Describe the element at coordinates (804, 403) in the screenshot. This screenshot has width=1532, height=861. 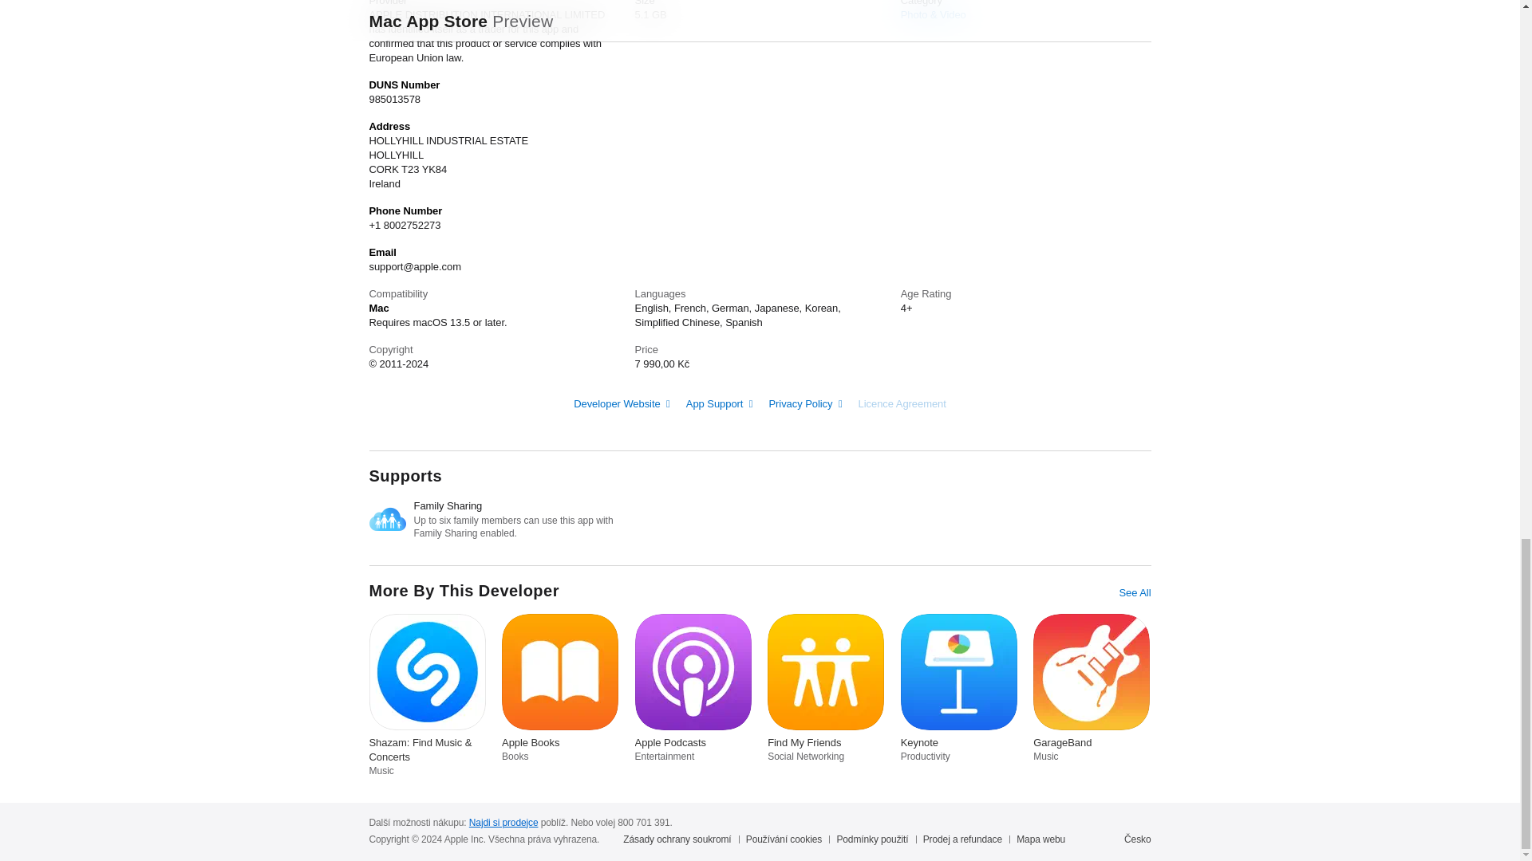
I see `Privacy Policy` at that location.